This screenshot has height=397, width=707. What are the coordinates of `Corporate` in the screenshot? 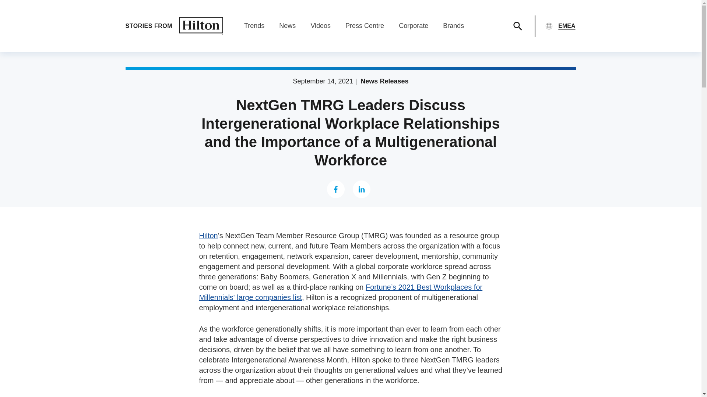 It's located at (413, 26).